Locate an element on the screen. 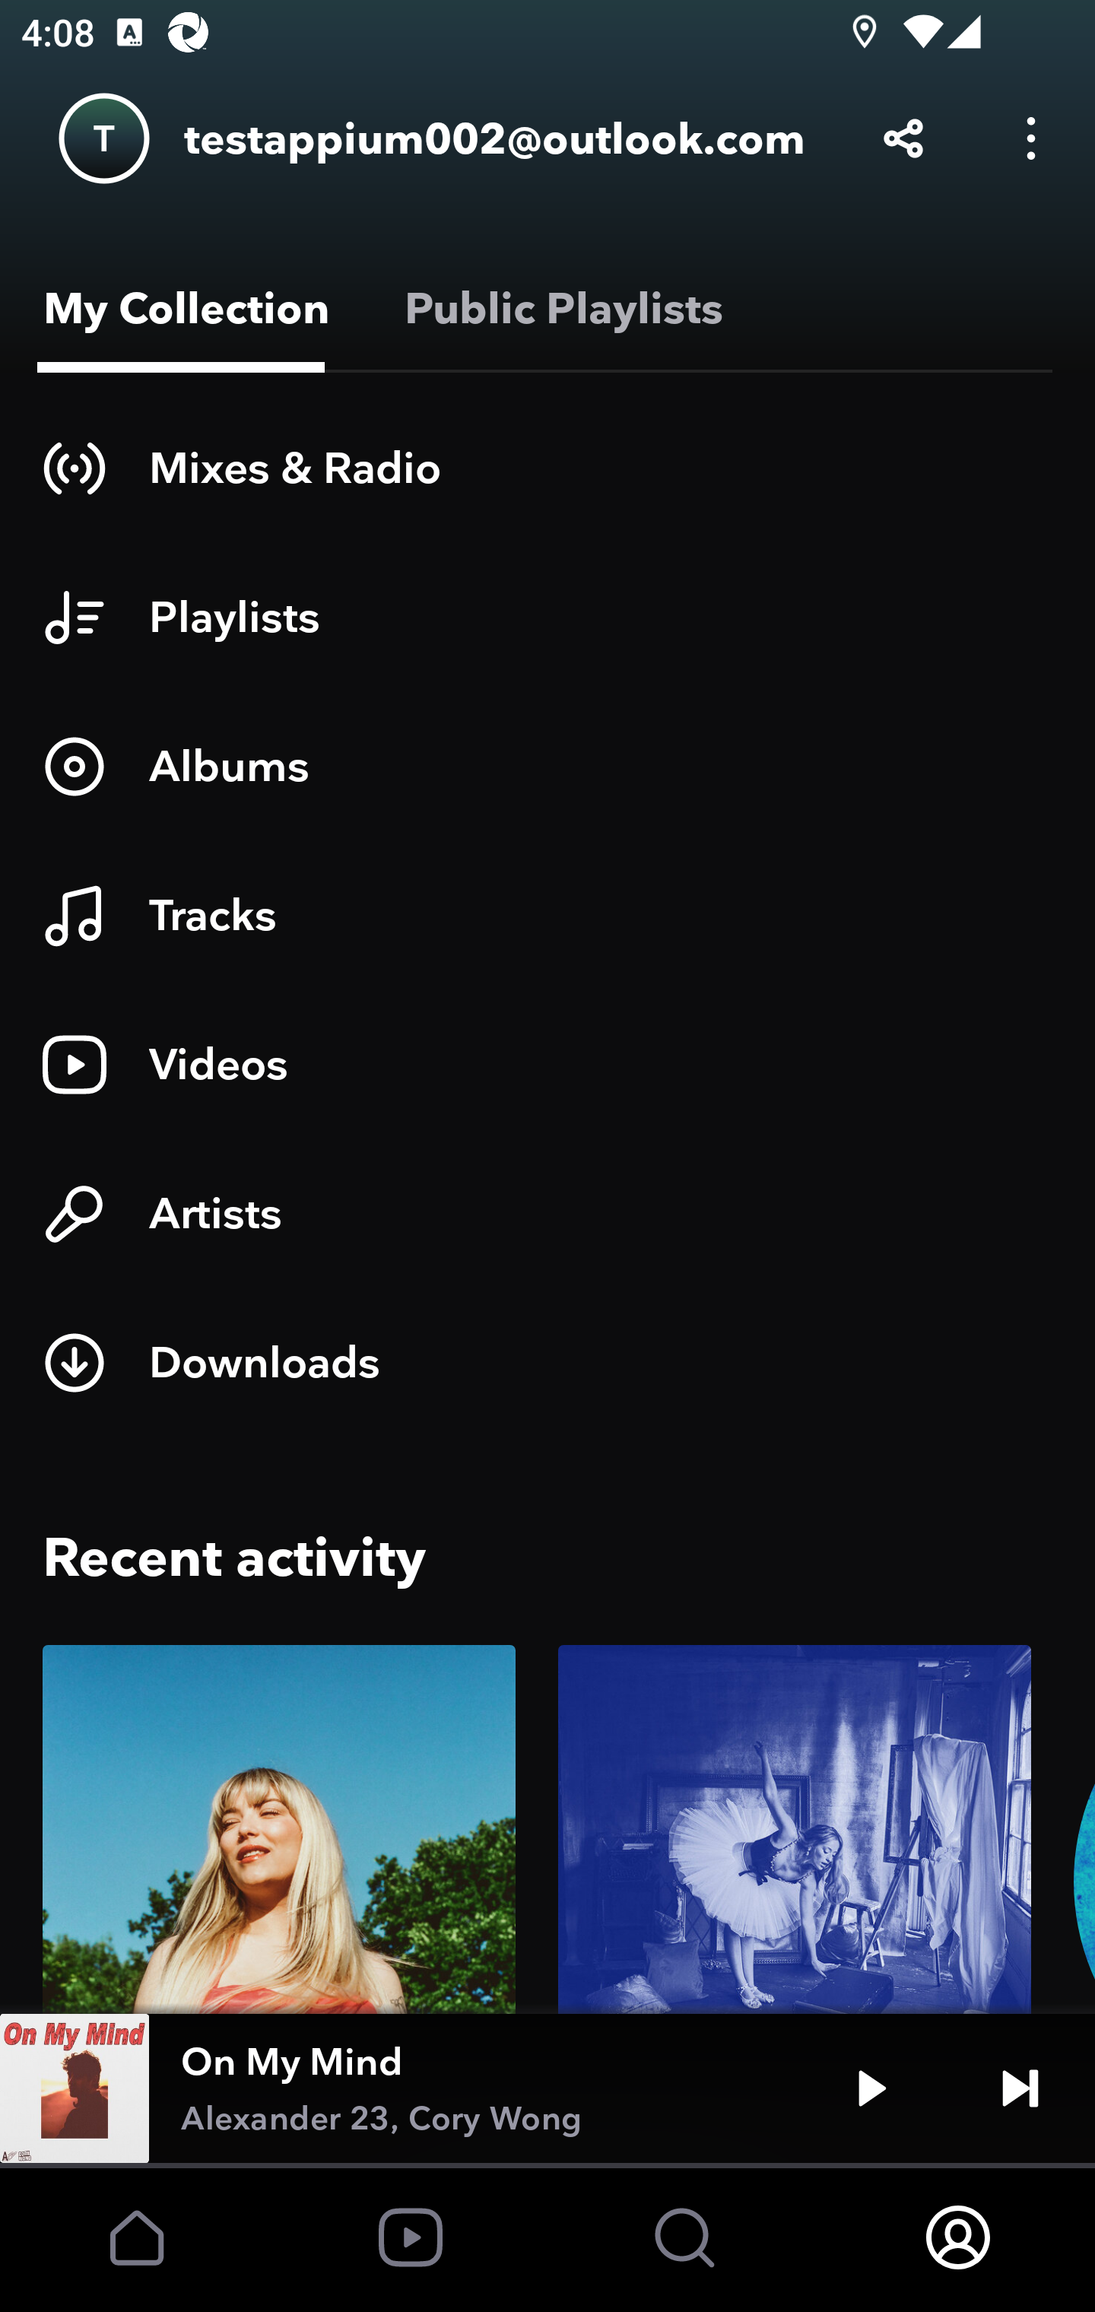 This screenshot has width=1095, height=2312. Artists is located at coordinates (547, 1214).